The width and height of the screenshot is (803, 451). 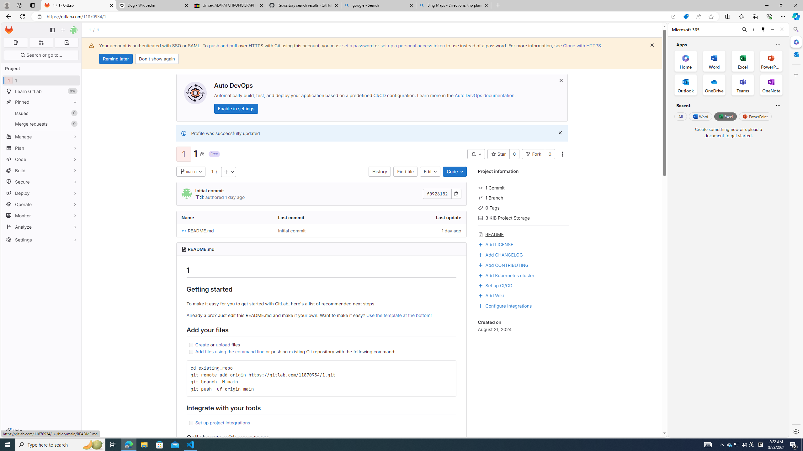 I want to click on Set up project integrations, so click(x=223, y=422).